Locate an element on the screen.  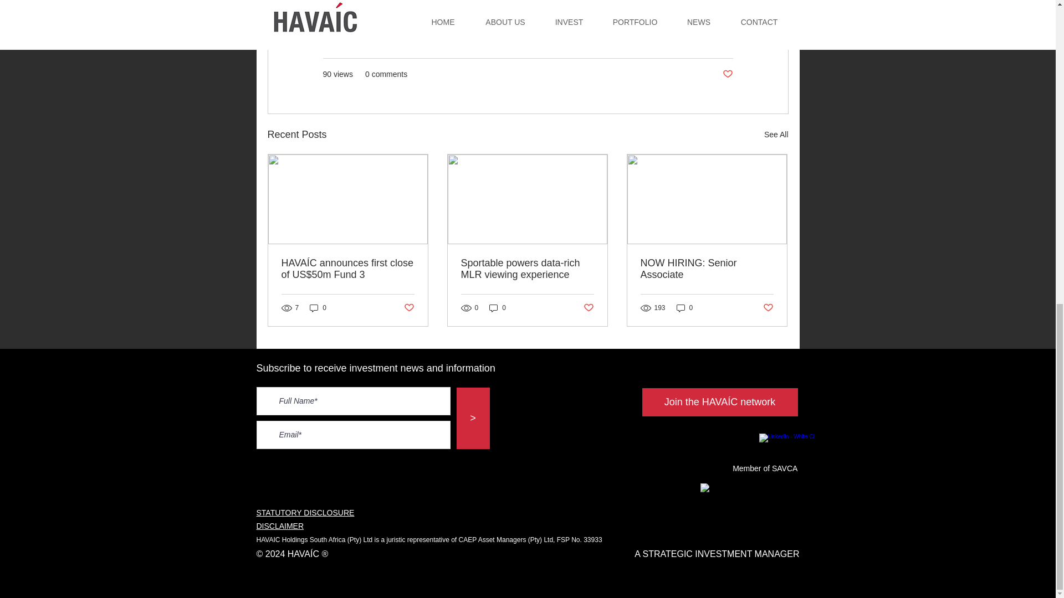
Post not marked as liked is located at coordinates (589, 308).